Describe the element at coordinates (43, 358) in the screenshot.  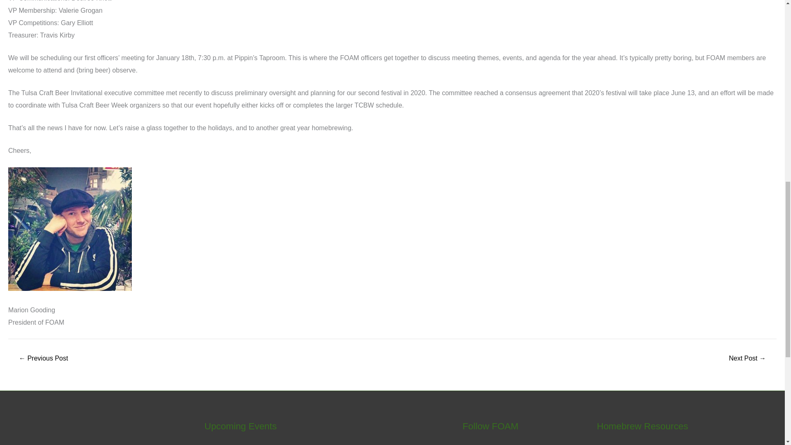
I see `Upcoming competition season - information and dates` at that location.